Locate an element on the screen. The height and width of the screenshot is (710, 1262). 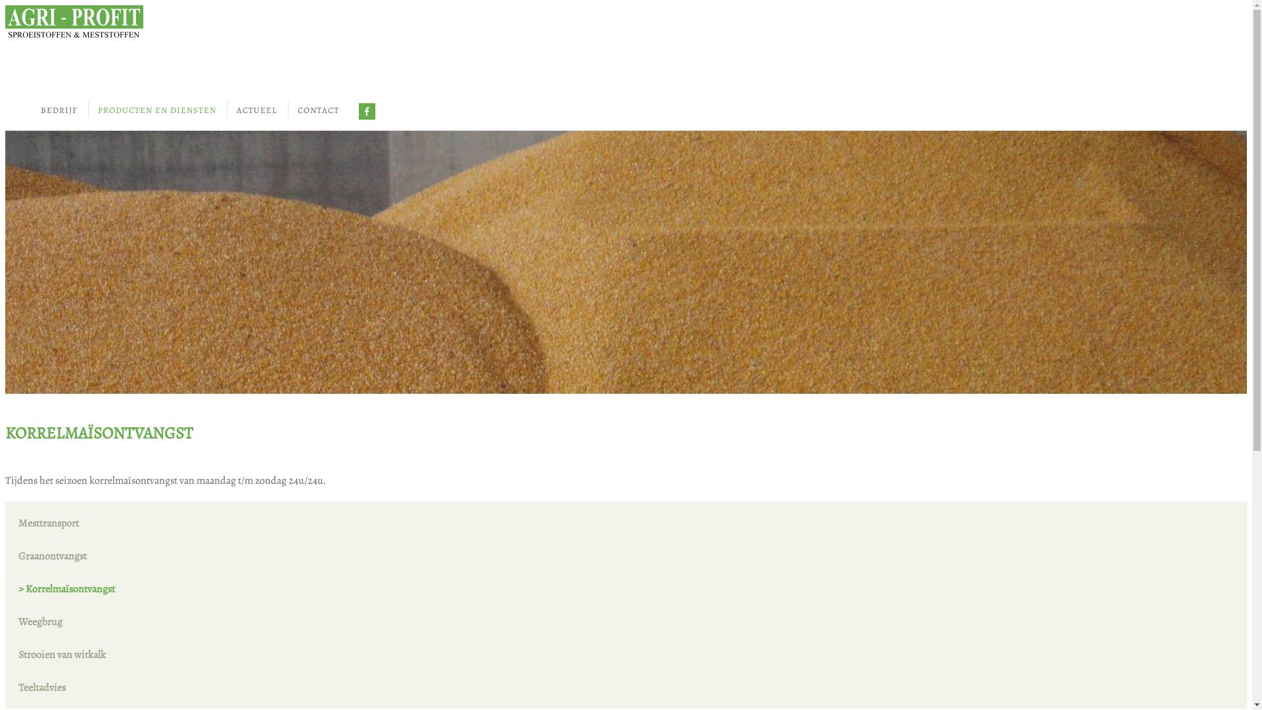
Agriprofit is located at coordinates (74, 23).